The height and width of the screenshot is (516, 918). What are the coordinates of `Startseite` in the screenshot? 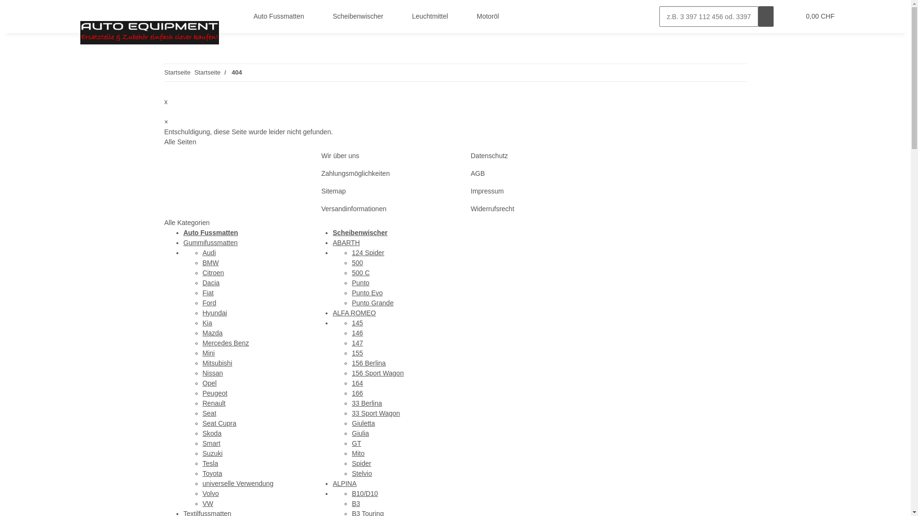 It's located at (178, 73).